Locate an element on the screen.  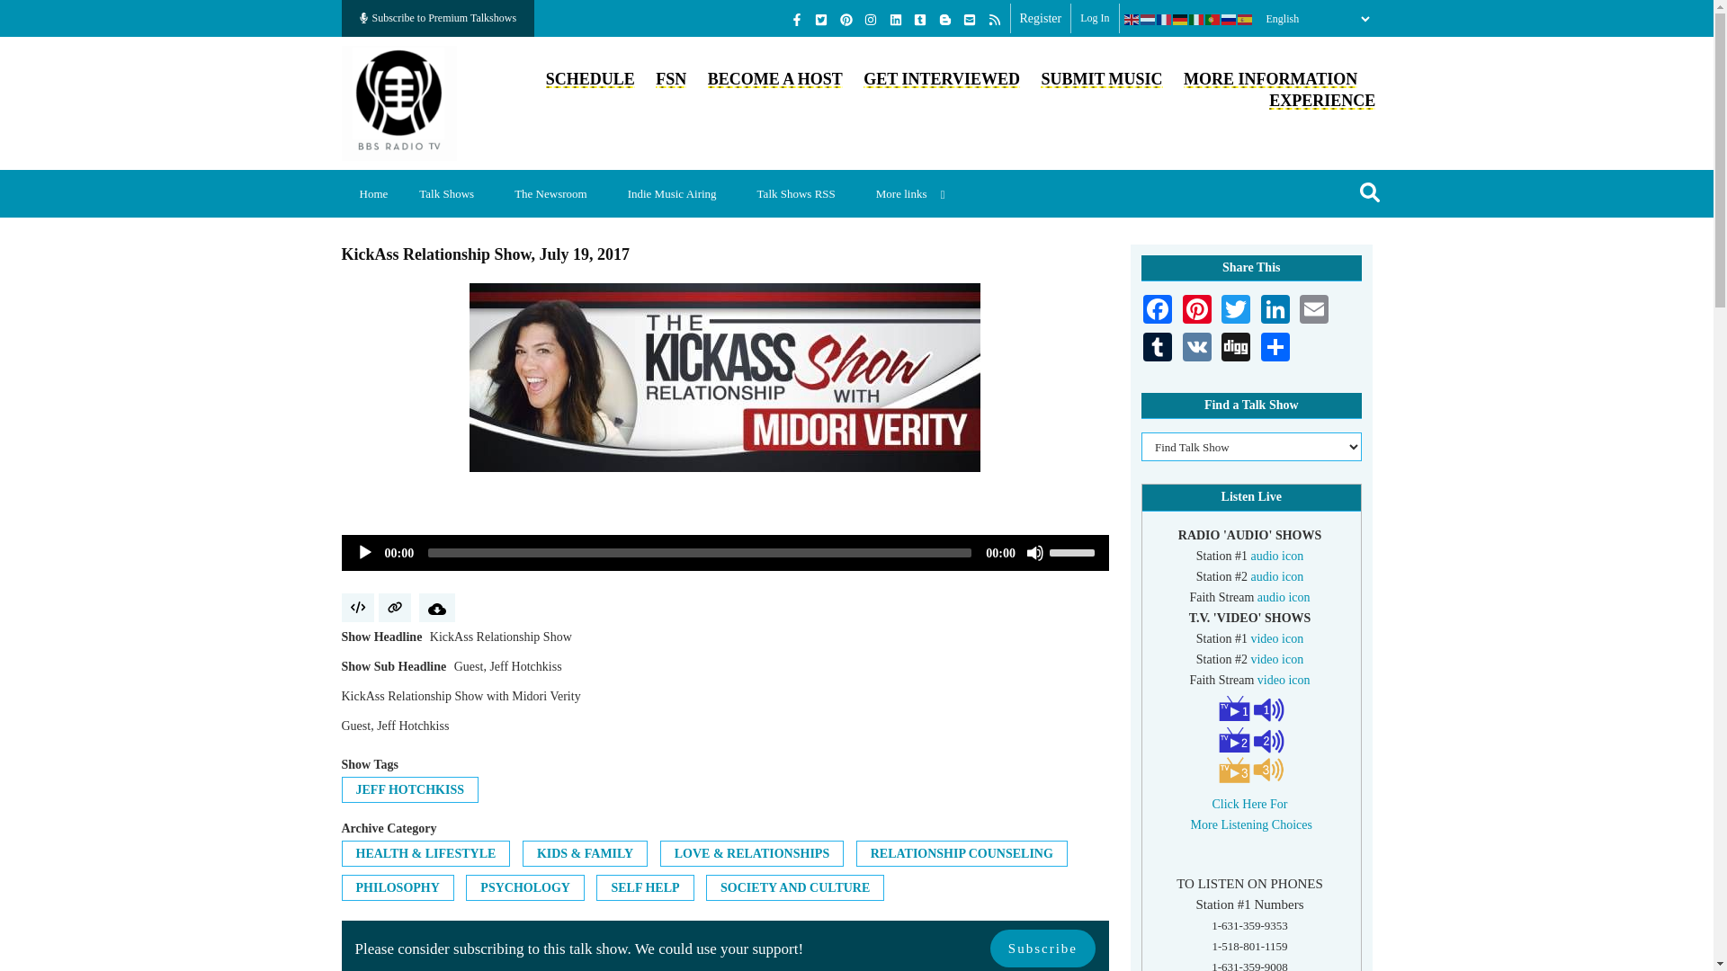
English is located at coordinates (1132, 19).